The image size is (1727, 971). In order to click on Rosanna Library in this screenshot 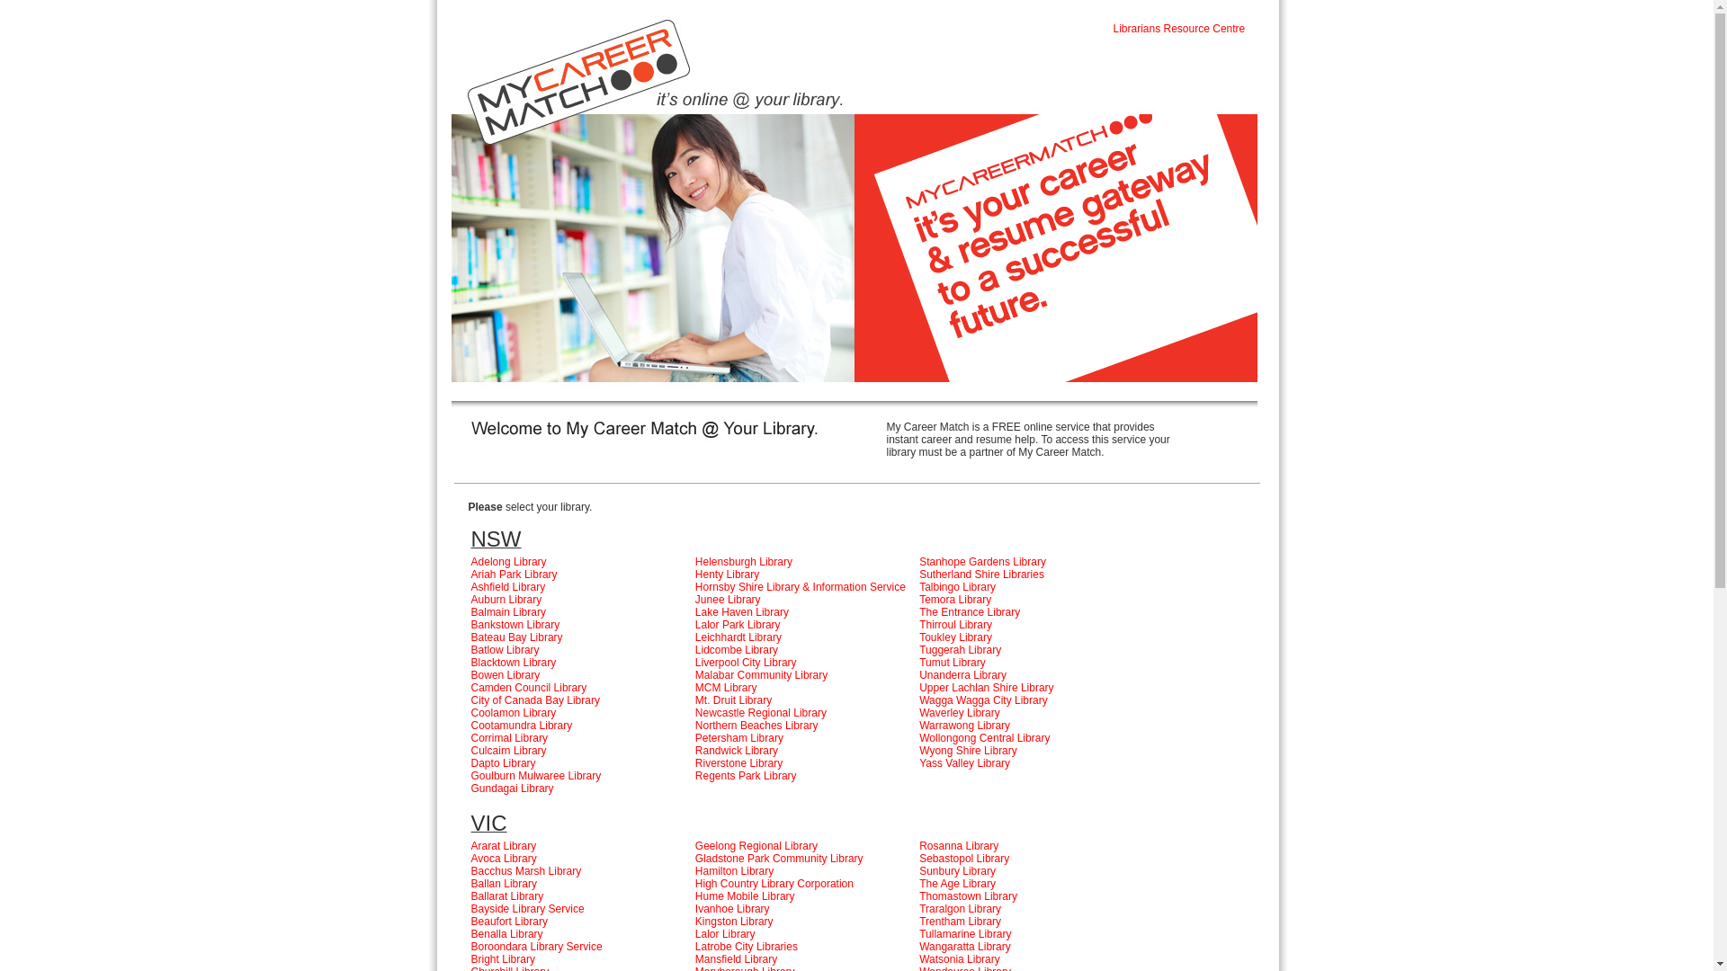, I will do `click(959, 846)`.